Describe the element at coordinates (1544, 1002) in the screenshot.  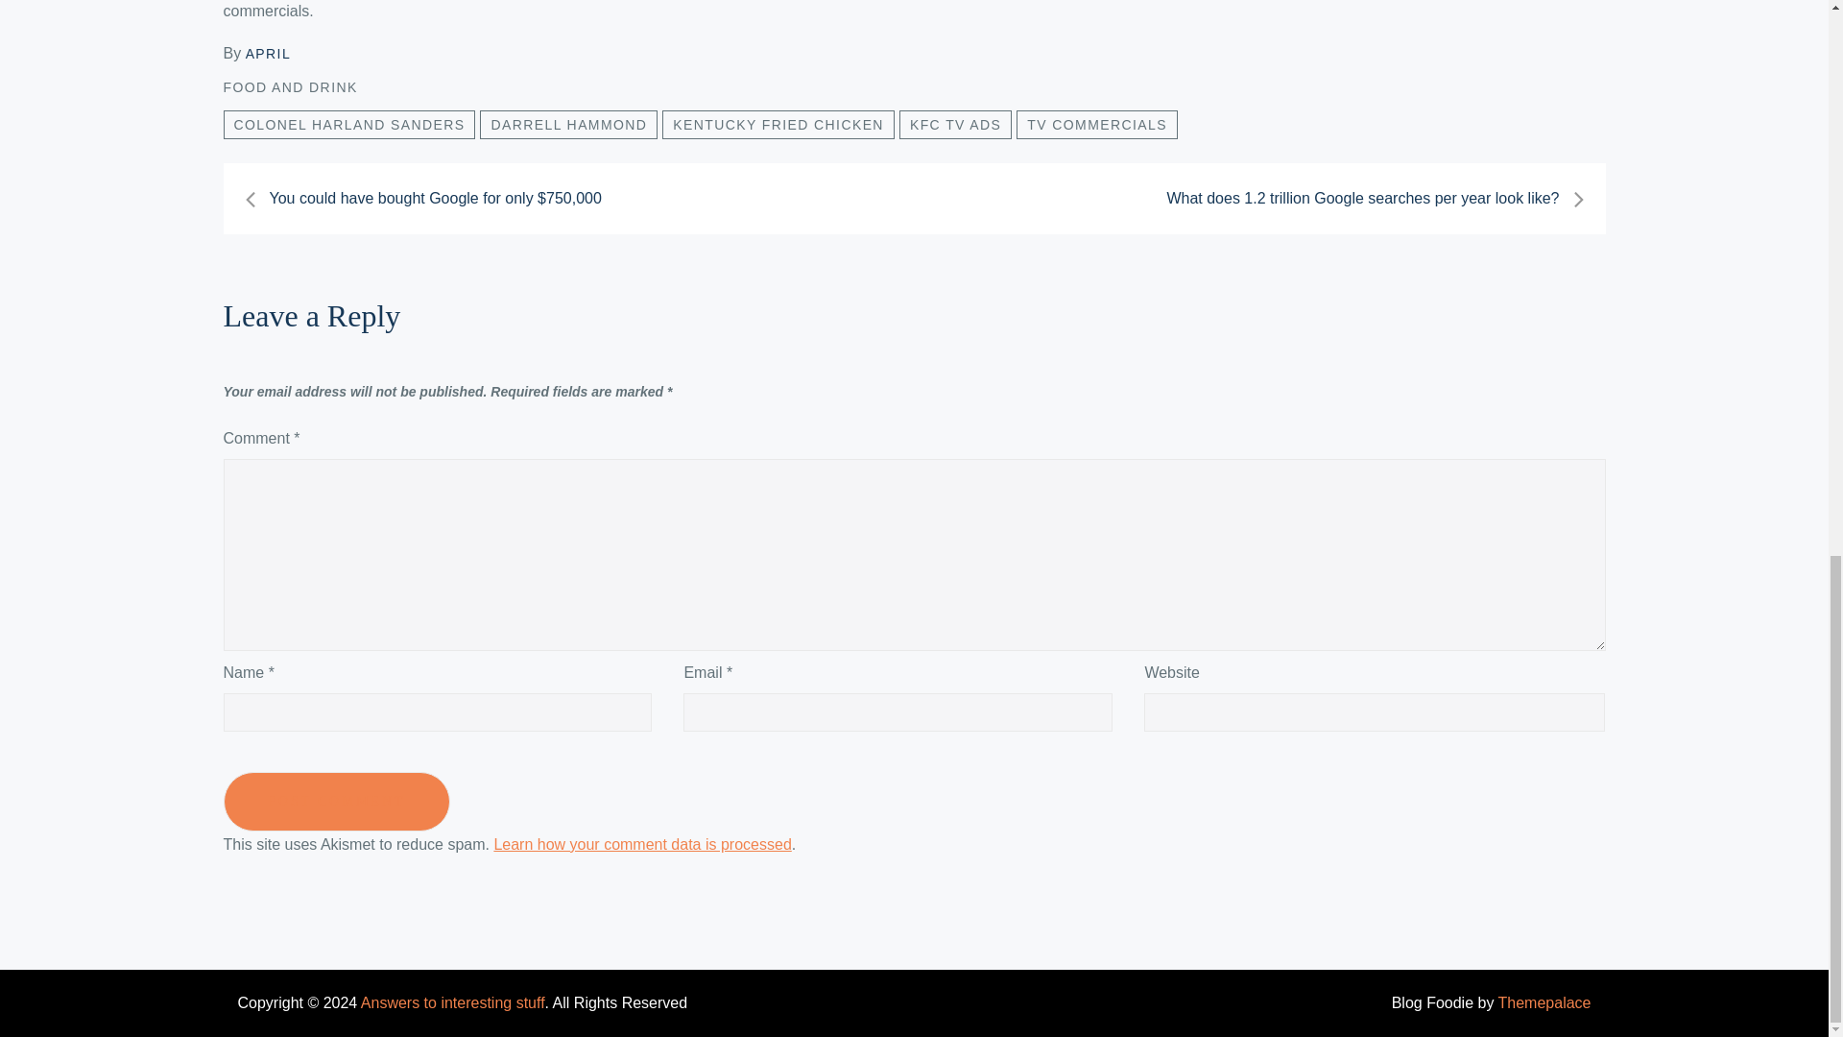
I see `Themepalace` at that location.